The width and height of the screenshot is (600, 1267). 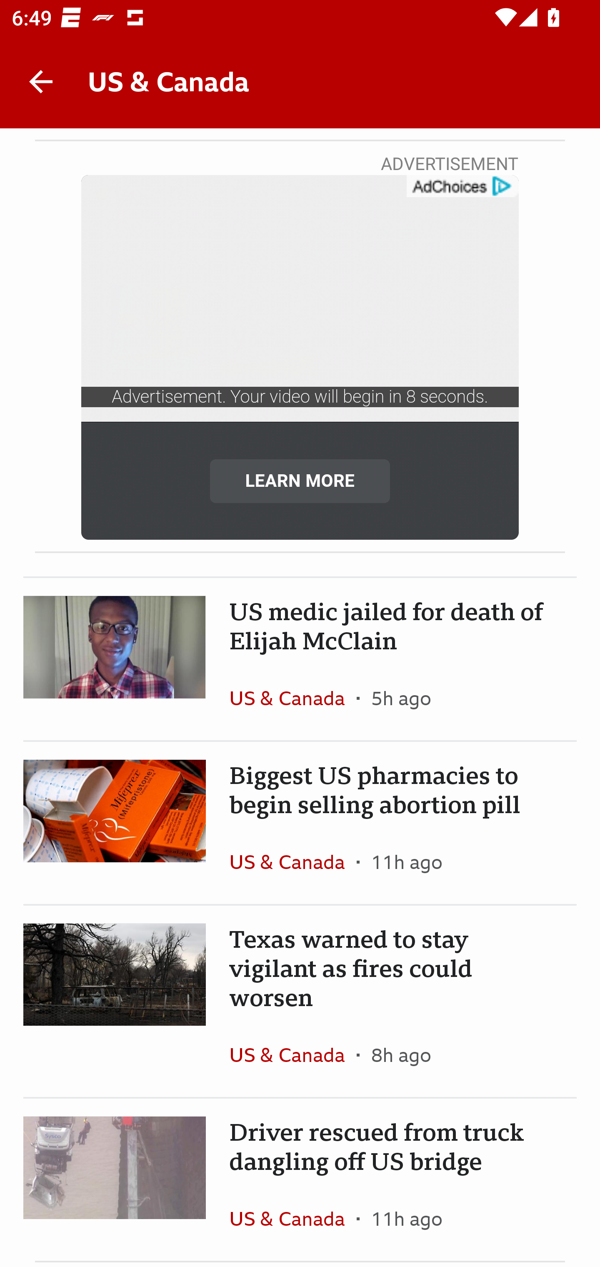 What do you see at coordinates (292, 861) in the screenshot?
I see `US & Canada In the section US & Canada` at bounding box center [292, 861].